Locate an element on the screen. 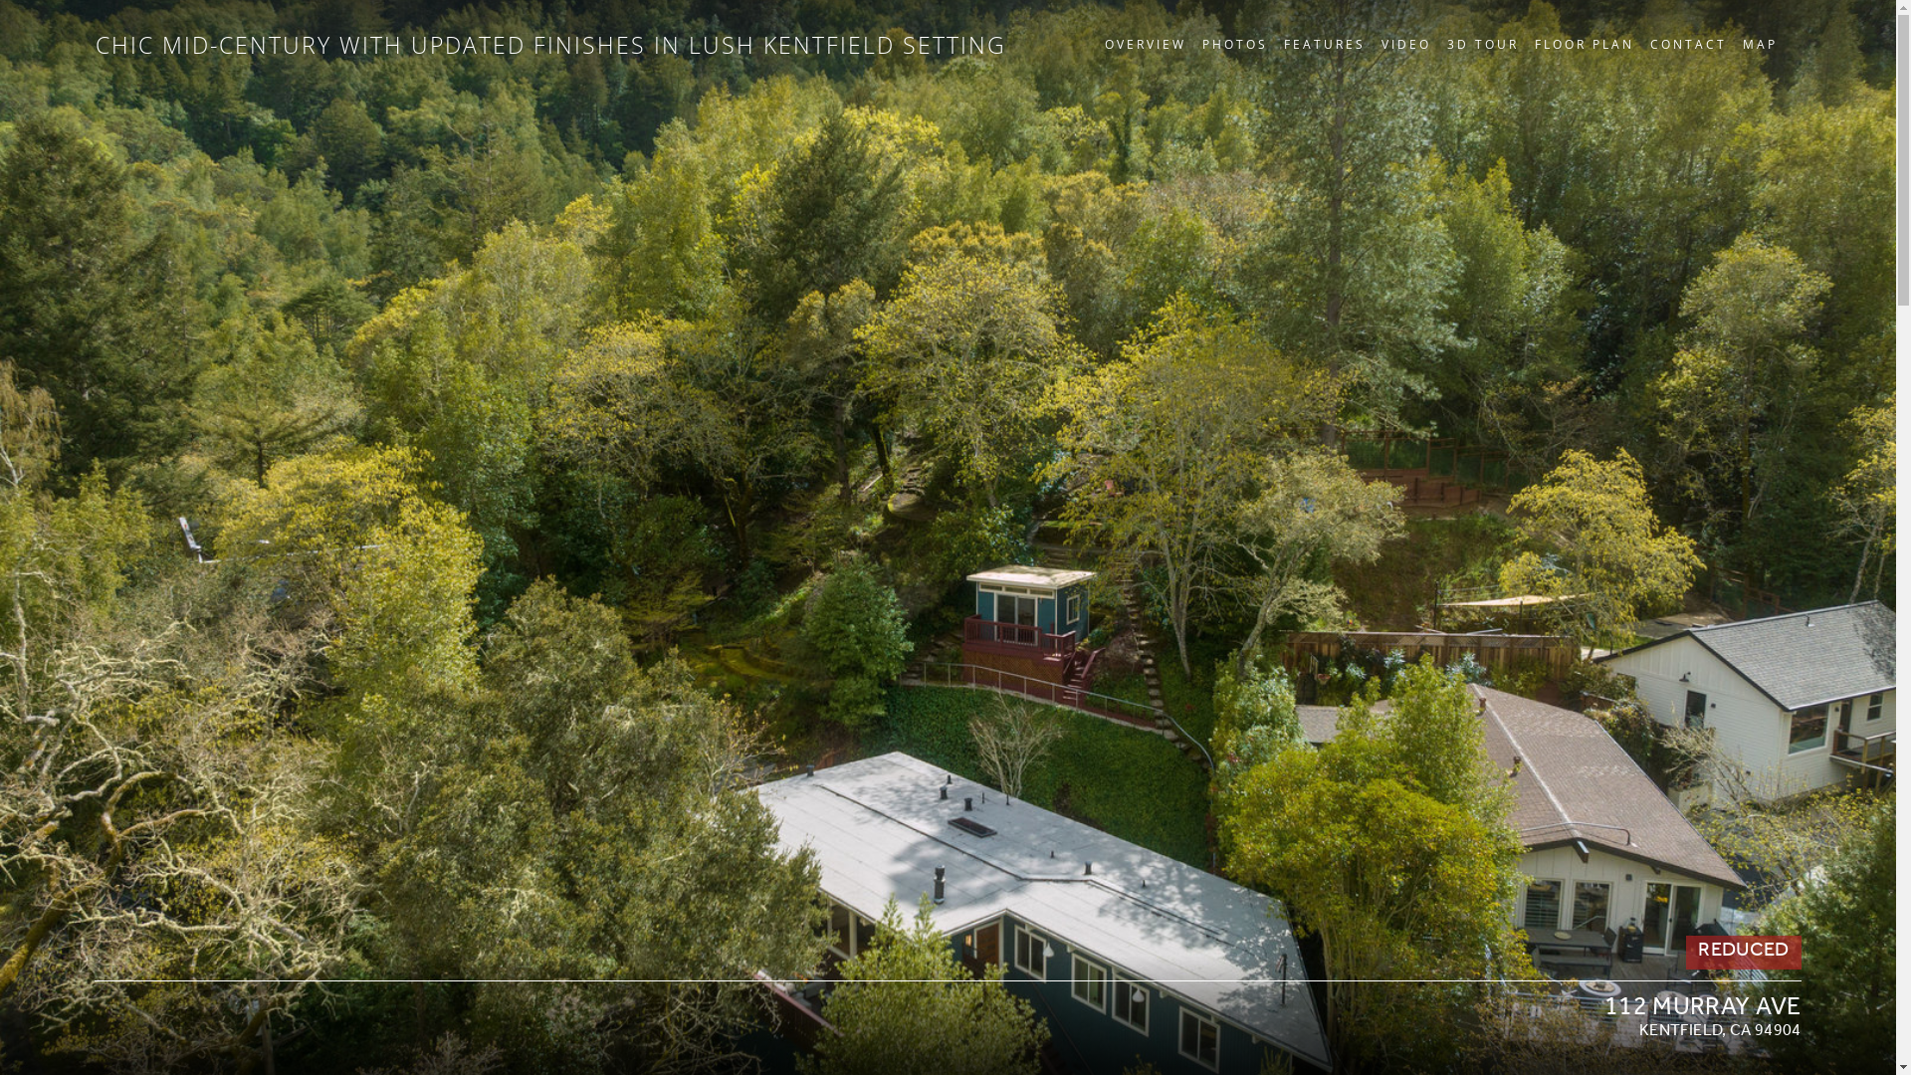  MAP is located at coordinates (1760, 44).